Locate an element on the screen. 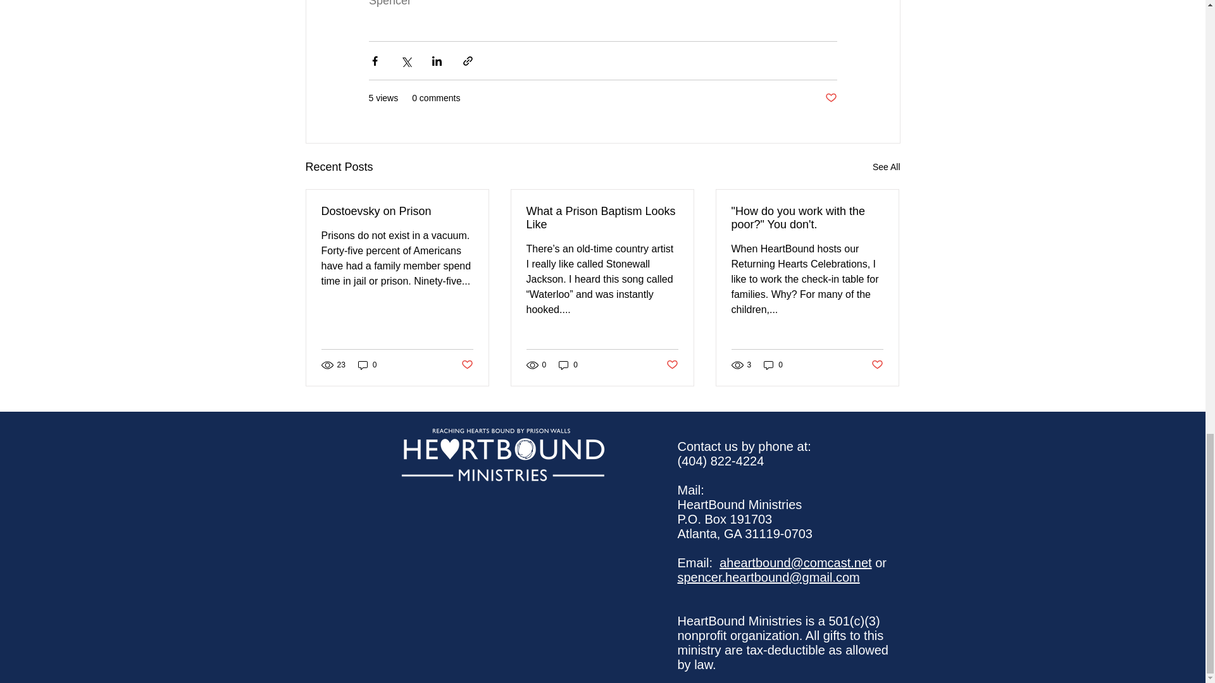  What a Prison Baptism Looks Like is located at coordinates (602, 218).